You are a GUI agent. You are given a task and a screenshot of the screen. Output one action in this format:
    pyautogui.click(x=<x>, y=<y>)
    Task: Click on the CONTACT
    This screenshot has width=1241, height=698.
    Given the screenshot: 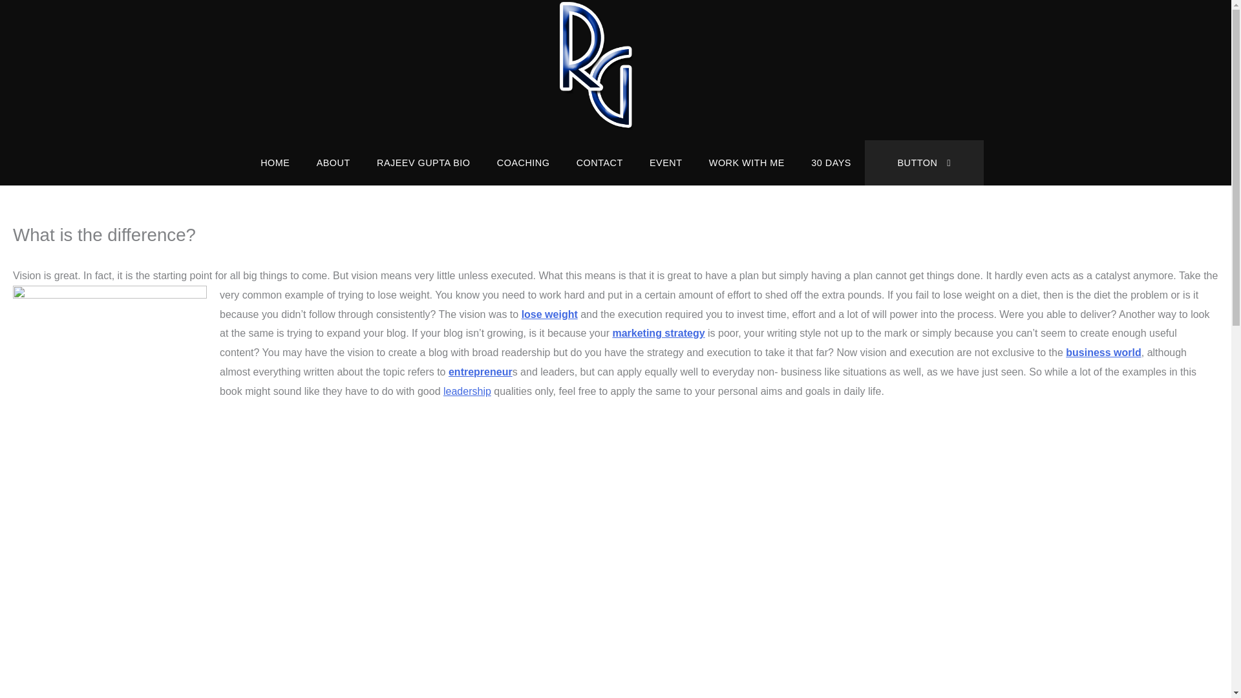 What is the action you would take?
    pyautogui.click(x=599, y=163)
    